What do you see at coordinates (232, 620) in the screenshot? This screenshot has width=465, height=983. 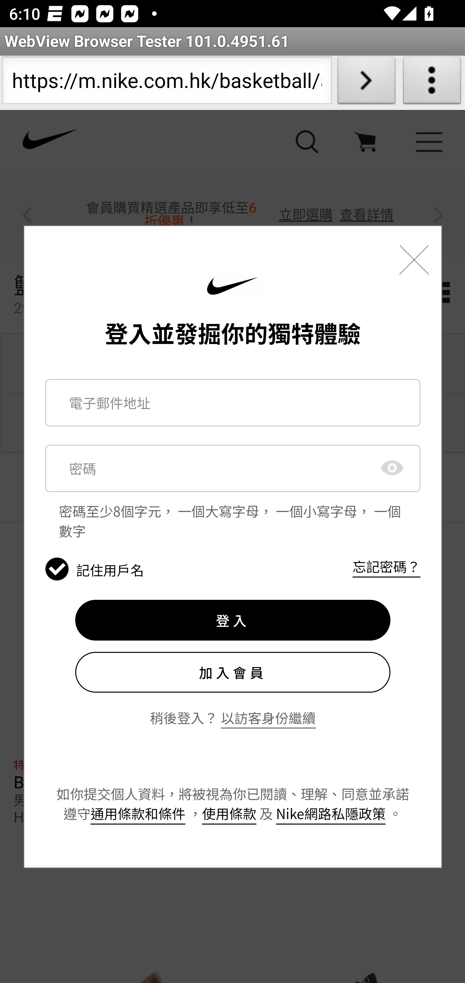 I see `登入` at bounding box center [232, 620].